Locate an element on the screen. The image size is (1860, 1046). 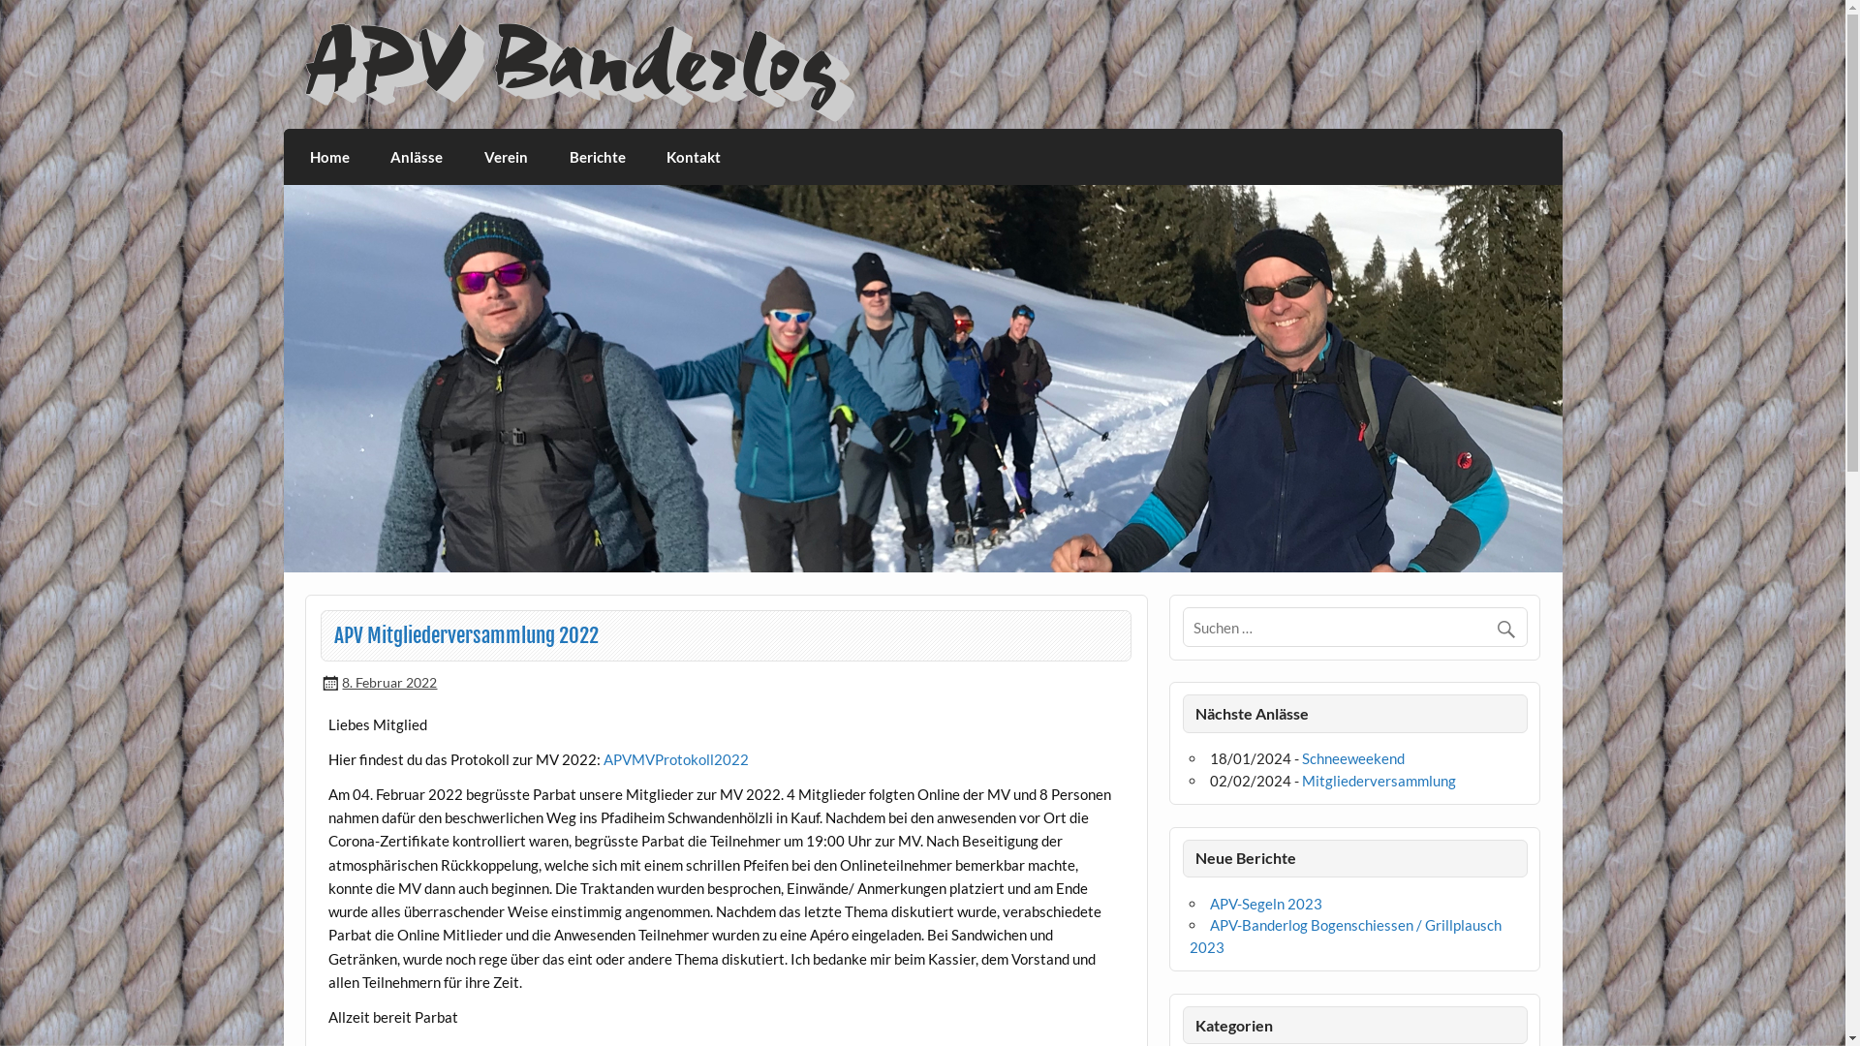
Kontakt is located at coordinates (694, 157).